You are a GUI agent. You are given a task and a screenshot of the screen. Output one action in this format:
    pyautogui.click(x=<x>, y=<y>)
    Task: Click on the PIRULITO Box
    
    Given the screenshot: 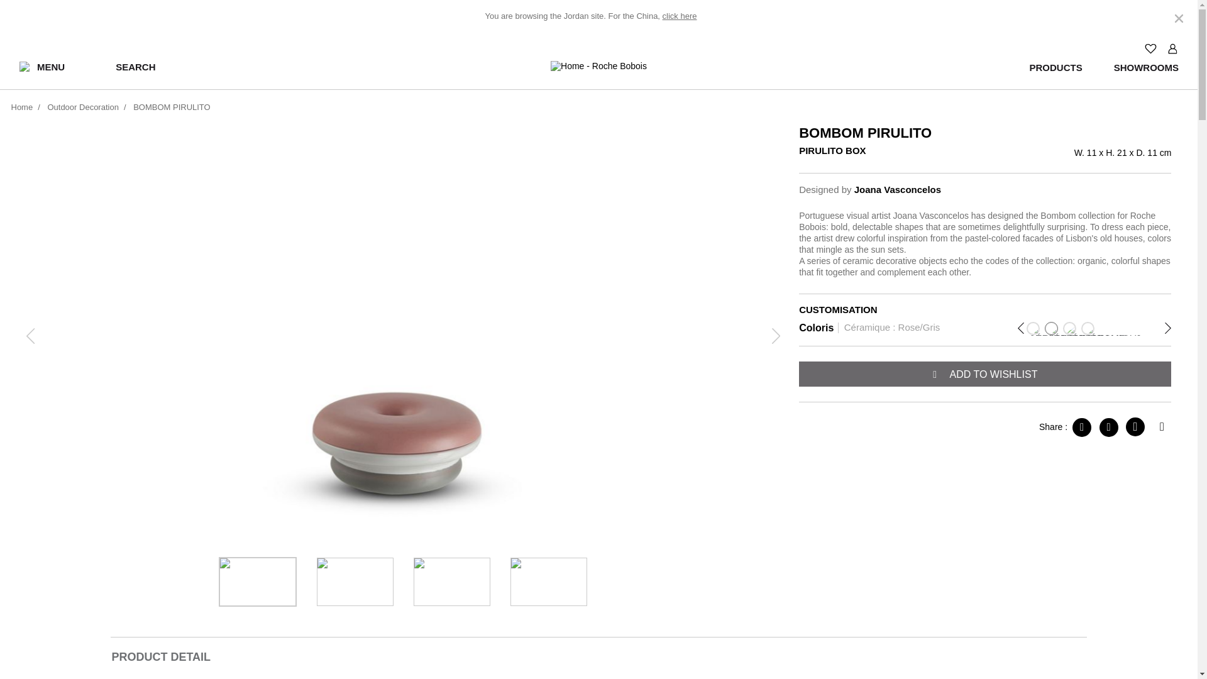 What is the action you would take?
    pyautogui.click(x=451, y=582)
    